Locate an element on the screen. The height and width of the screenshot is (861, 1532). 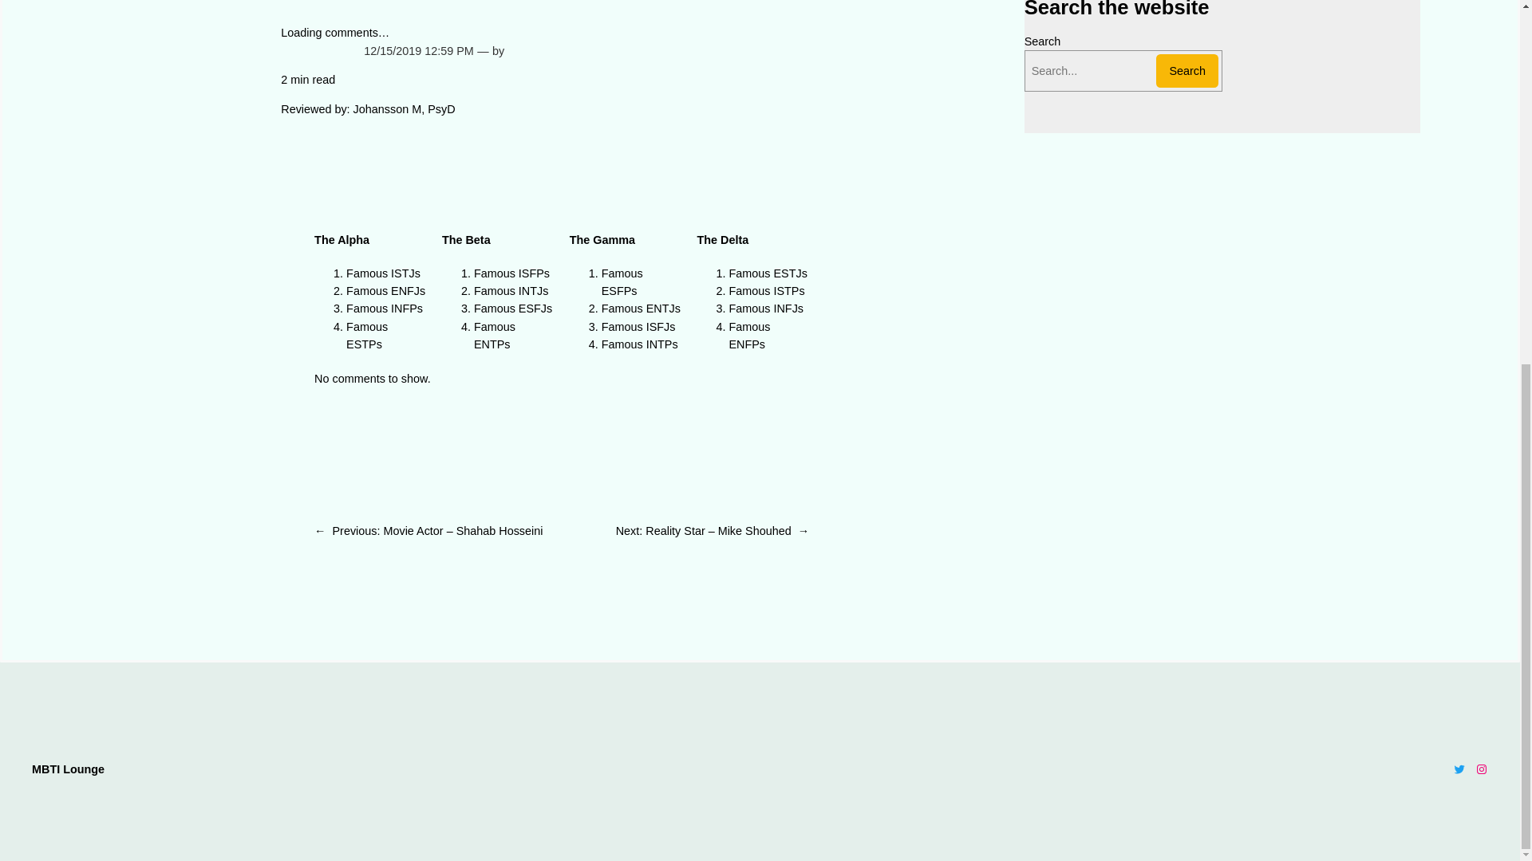
Search is located at coordinates (1187, 71).